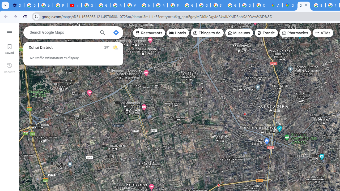 This screenshot has width=340, height=191. I want to click on Things to do, so click(207, 33).